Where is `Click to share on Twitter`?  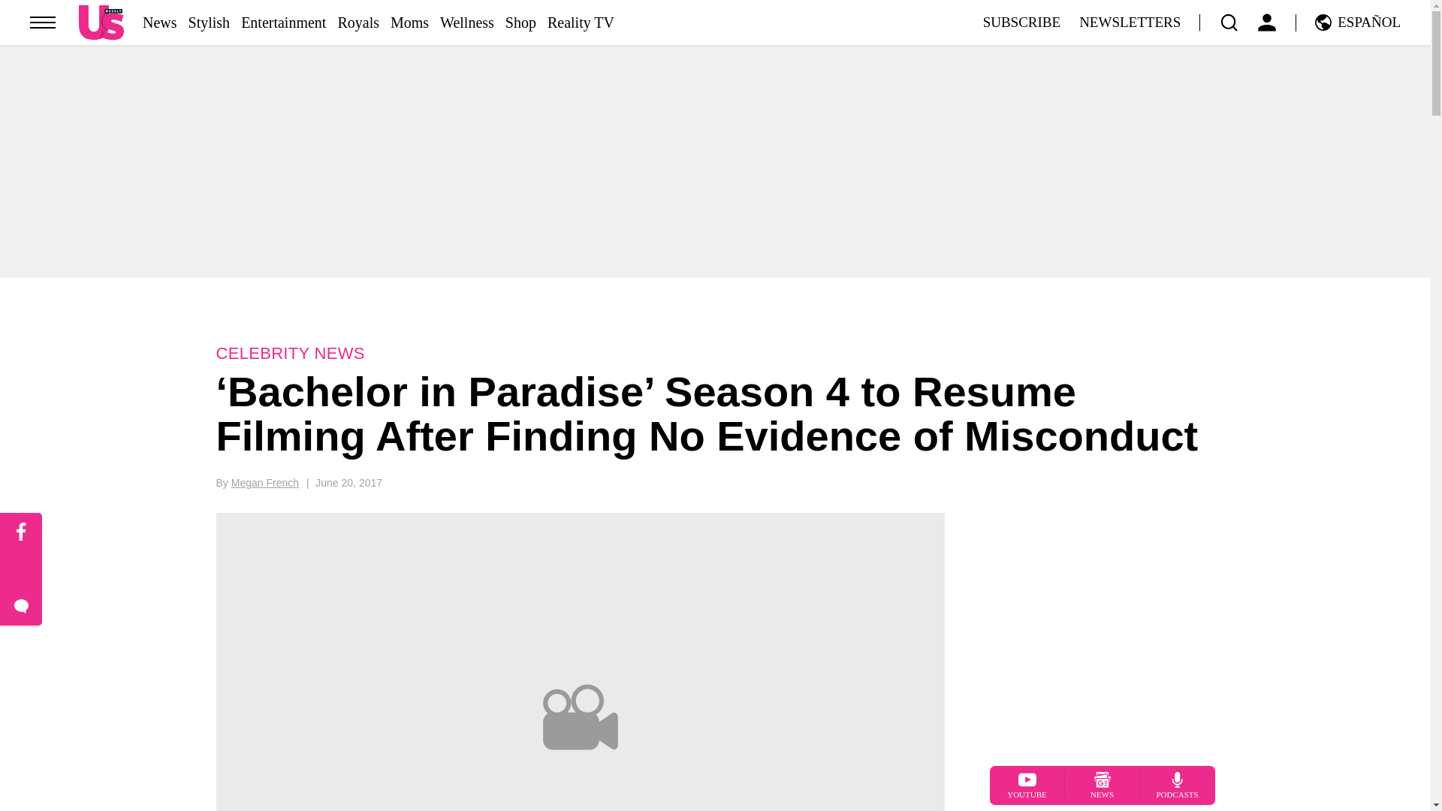
Click to share on Twitter is located at coordinates (21, 570).